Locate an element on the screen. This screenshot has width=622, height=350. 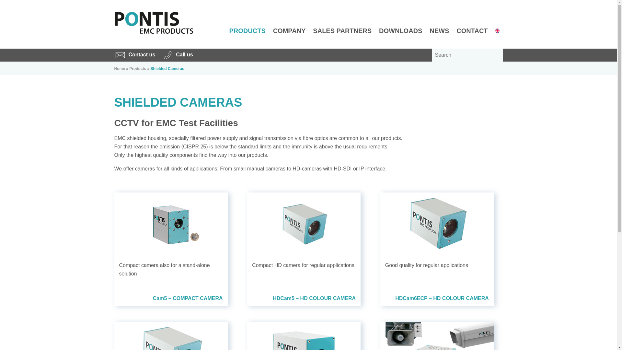
PRODUCTS is located at coordinates (248, 31).